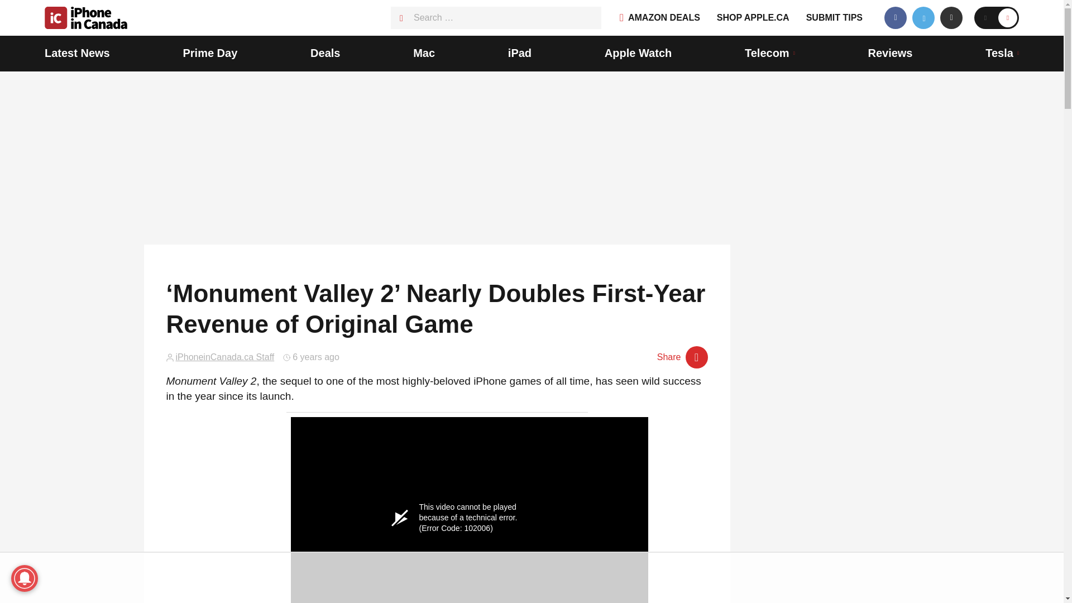 The width and height of the screenshot is (1072, 603). What do you see at coordinates (638, 54) in the screenshot?
I see `Apple Watch` at bounding box center [638, 54].